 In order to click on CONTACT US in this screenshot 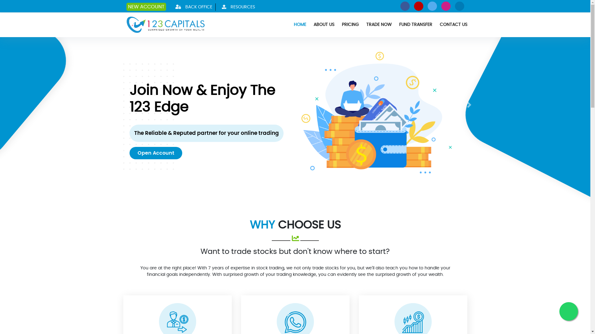, I will do `click(453, 25)`.